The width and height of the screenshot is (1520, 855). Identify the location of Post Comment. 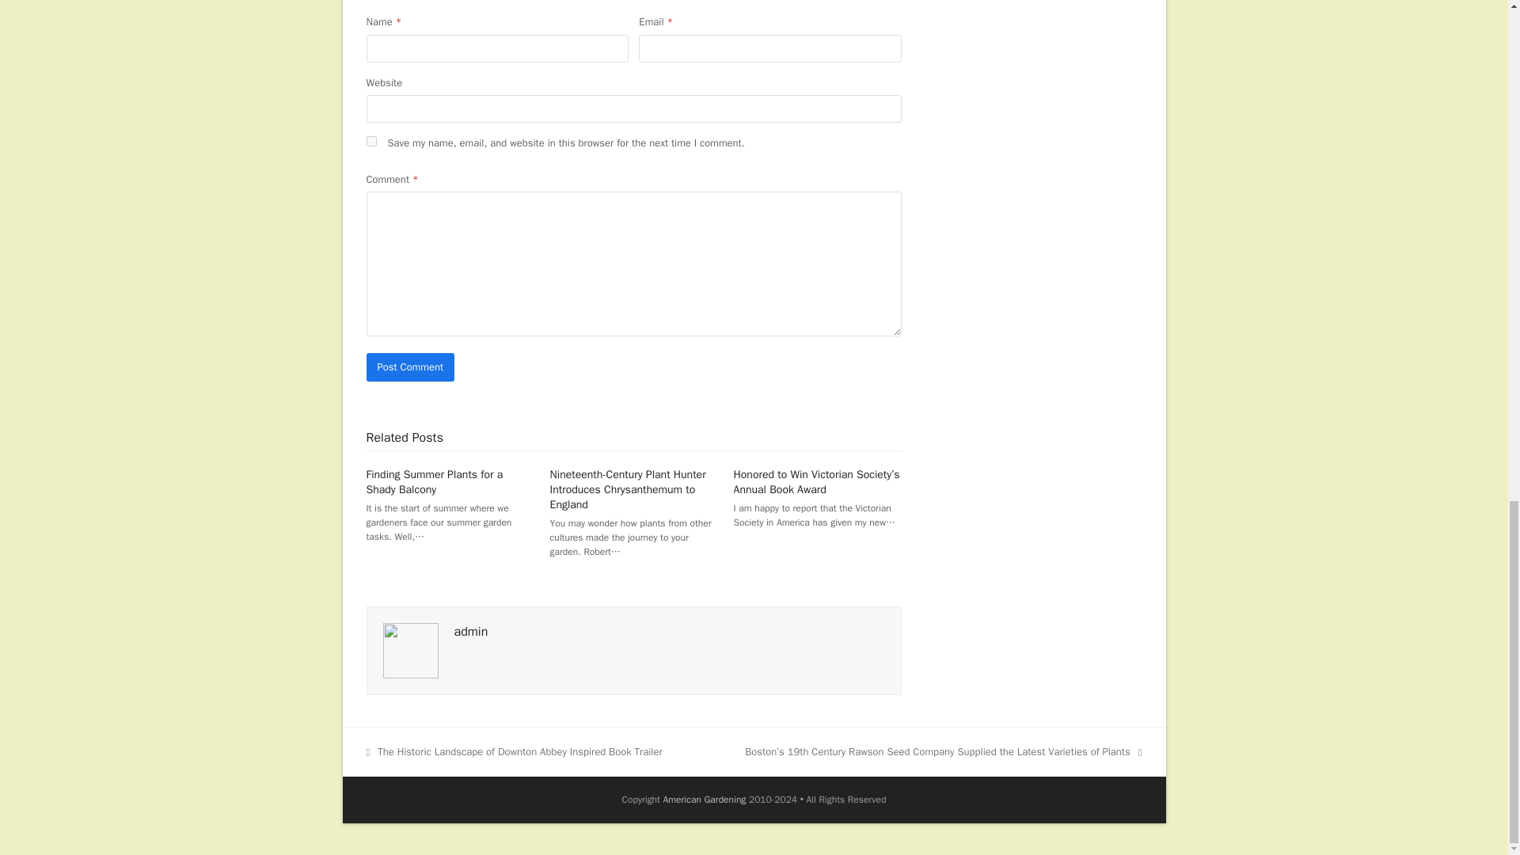
(410, 367).